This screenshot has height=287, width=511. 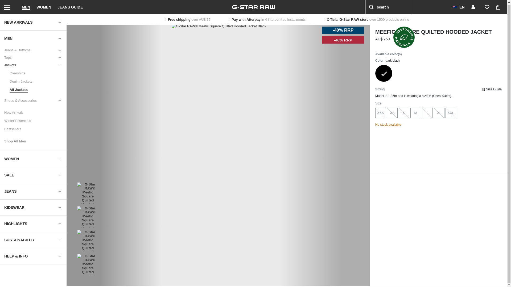 I want to click on Overshirts, so click(x=16, y=72).